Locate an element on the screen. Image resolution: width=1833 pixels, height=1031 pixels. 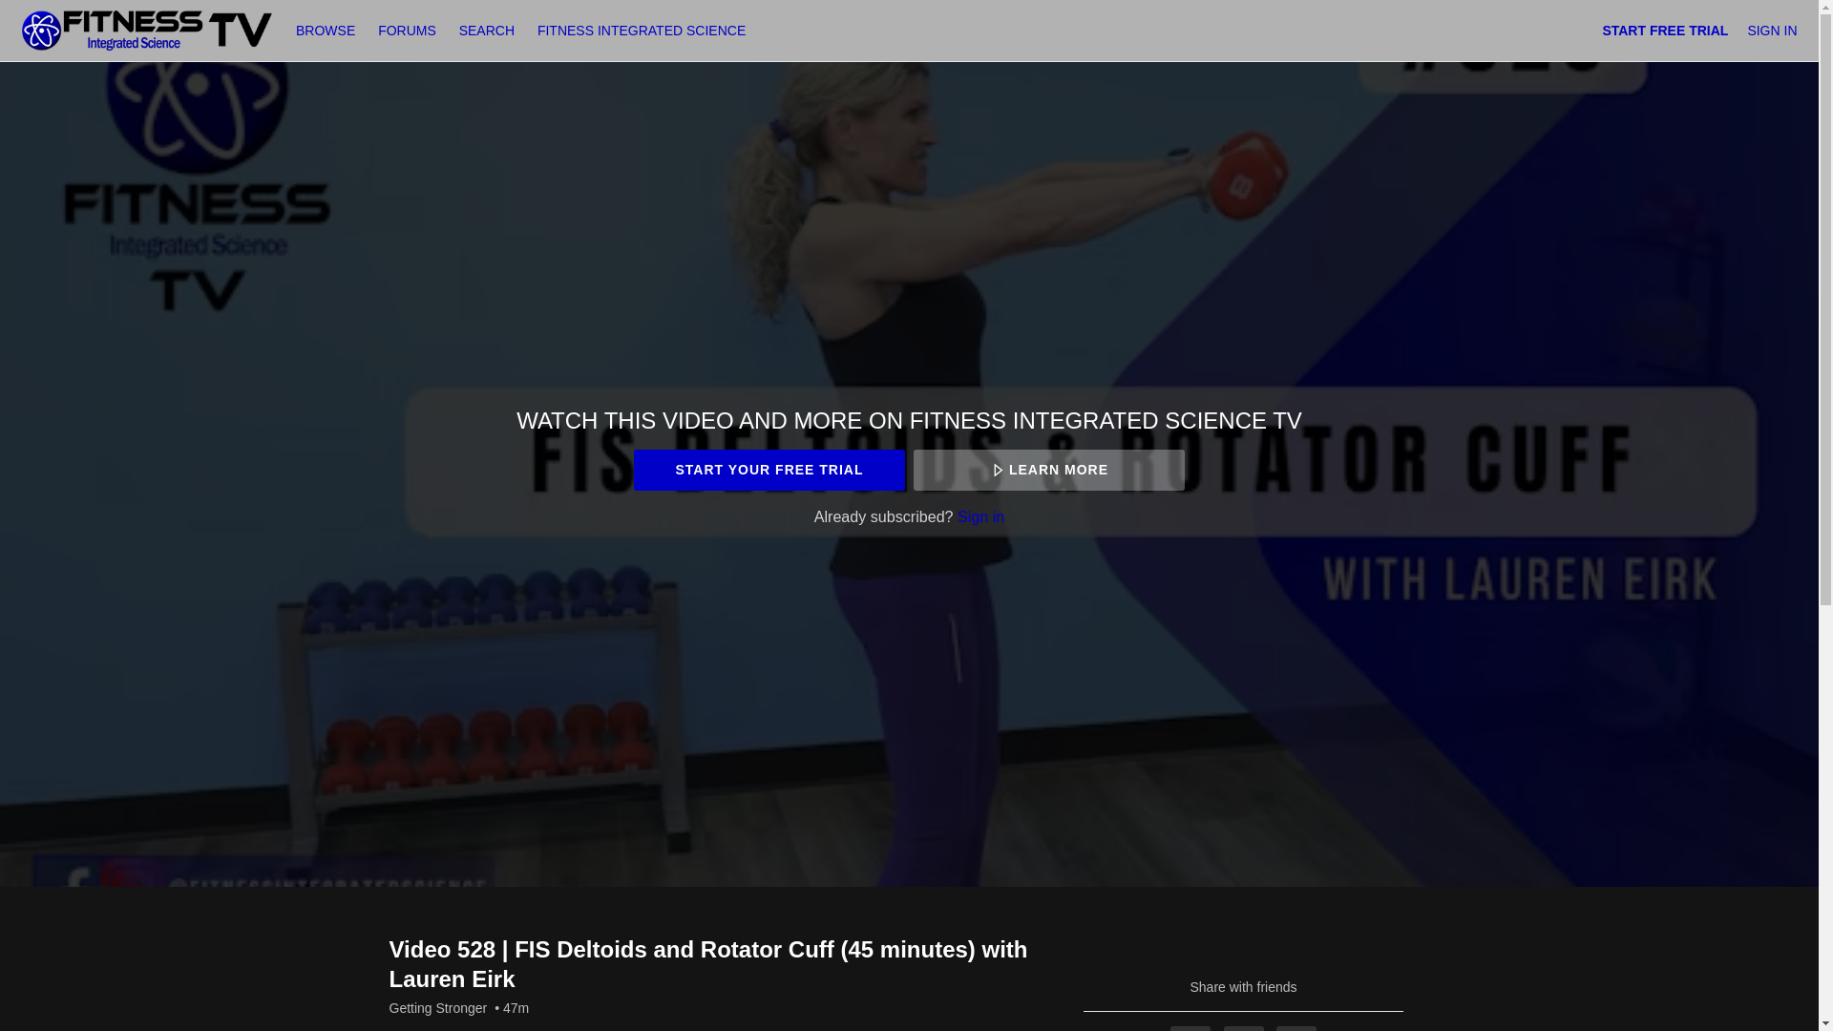
Getting Stronger is located at coordinates (437, 1008).